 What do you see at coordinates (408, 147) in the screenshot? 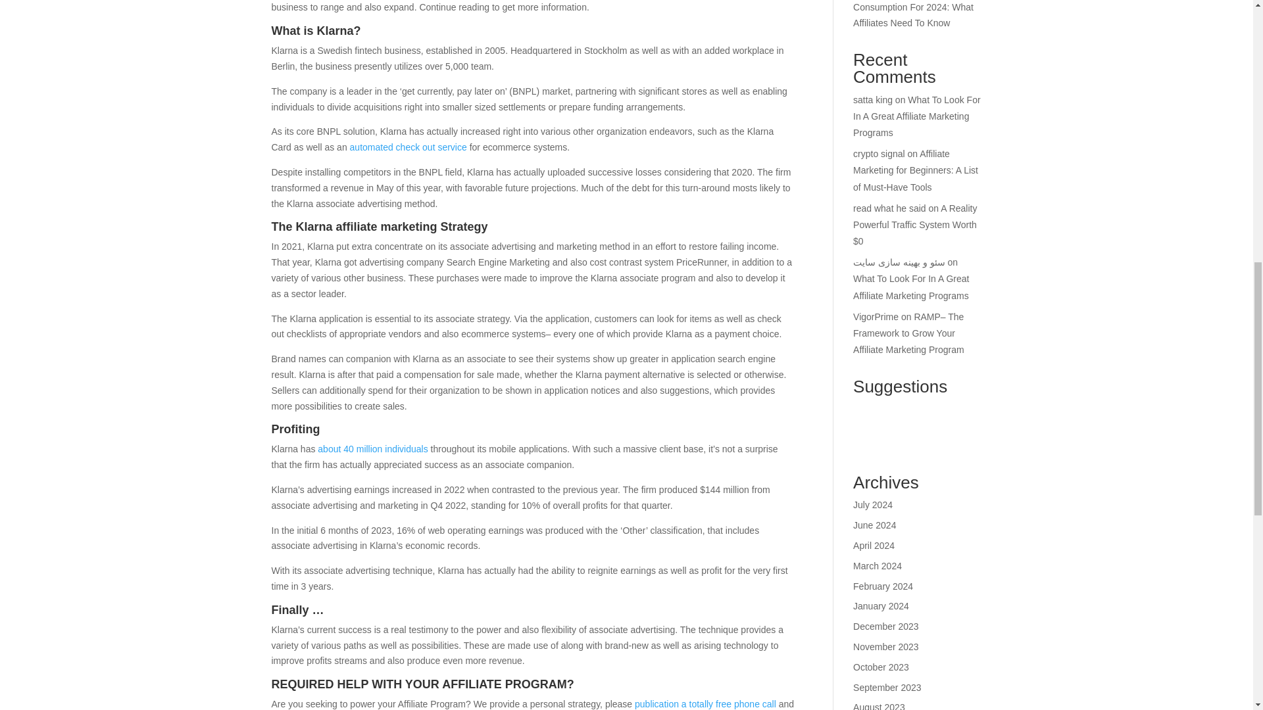
I see `automated check out service` at bounding box center [408, 147].